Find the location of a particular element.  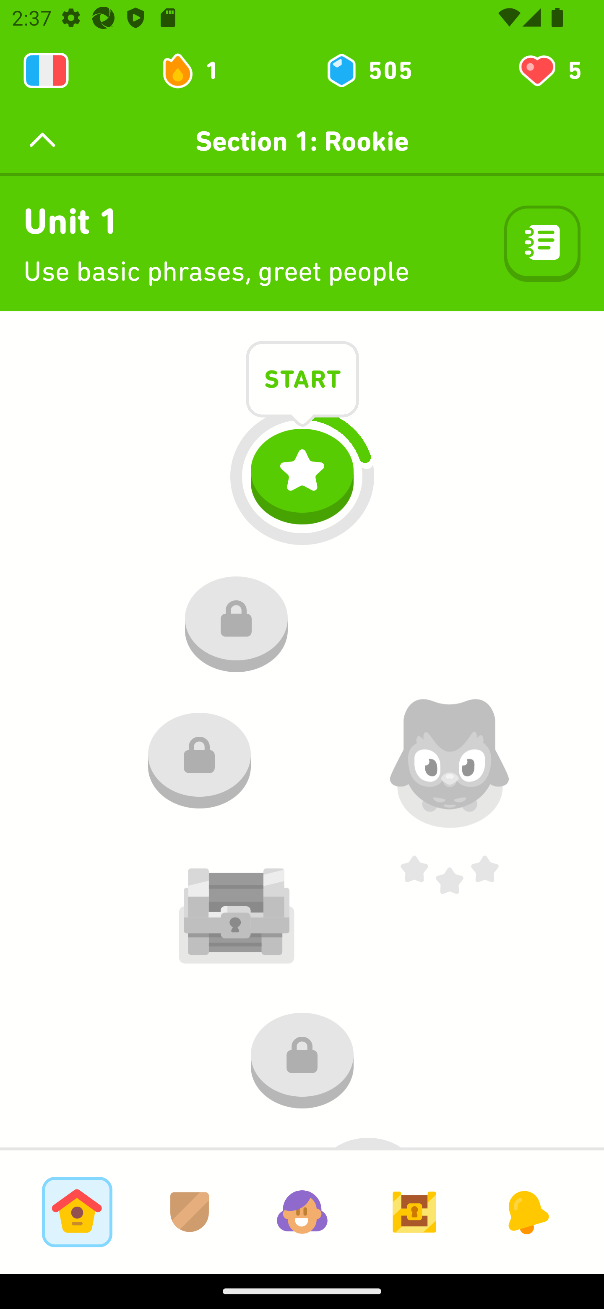

Section 1: Rookie is located at coordinates (302, 141).